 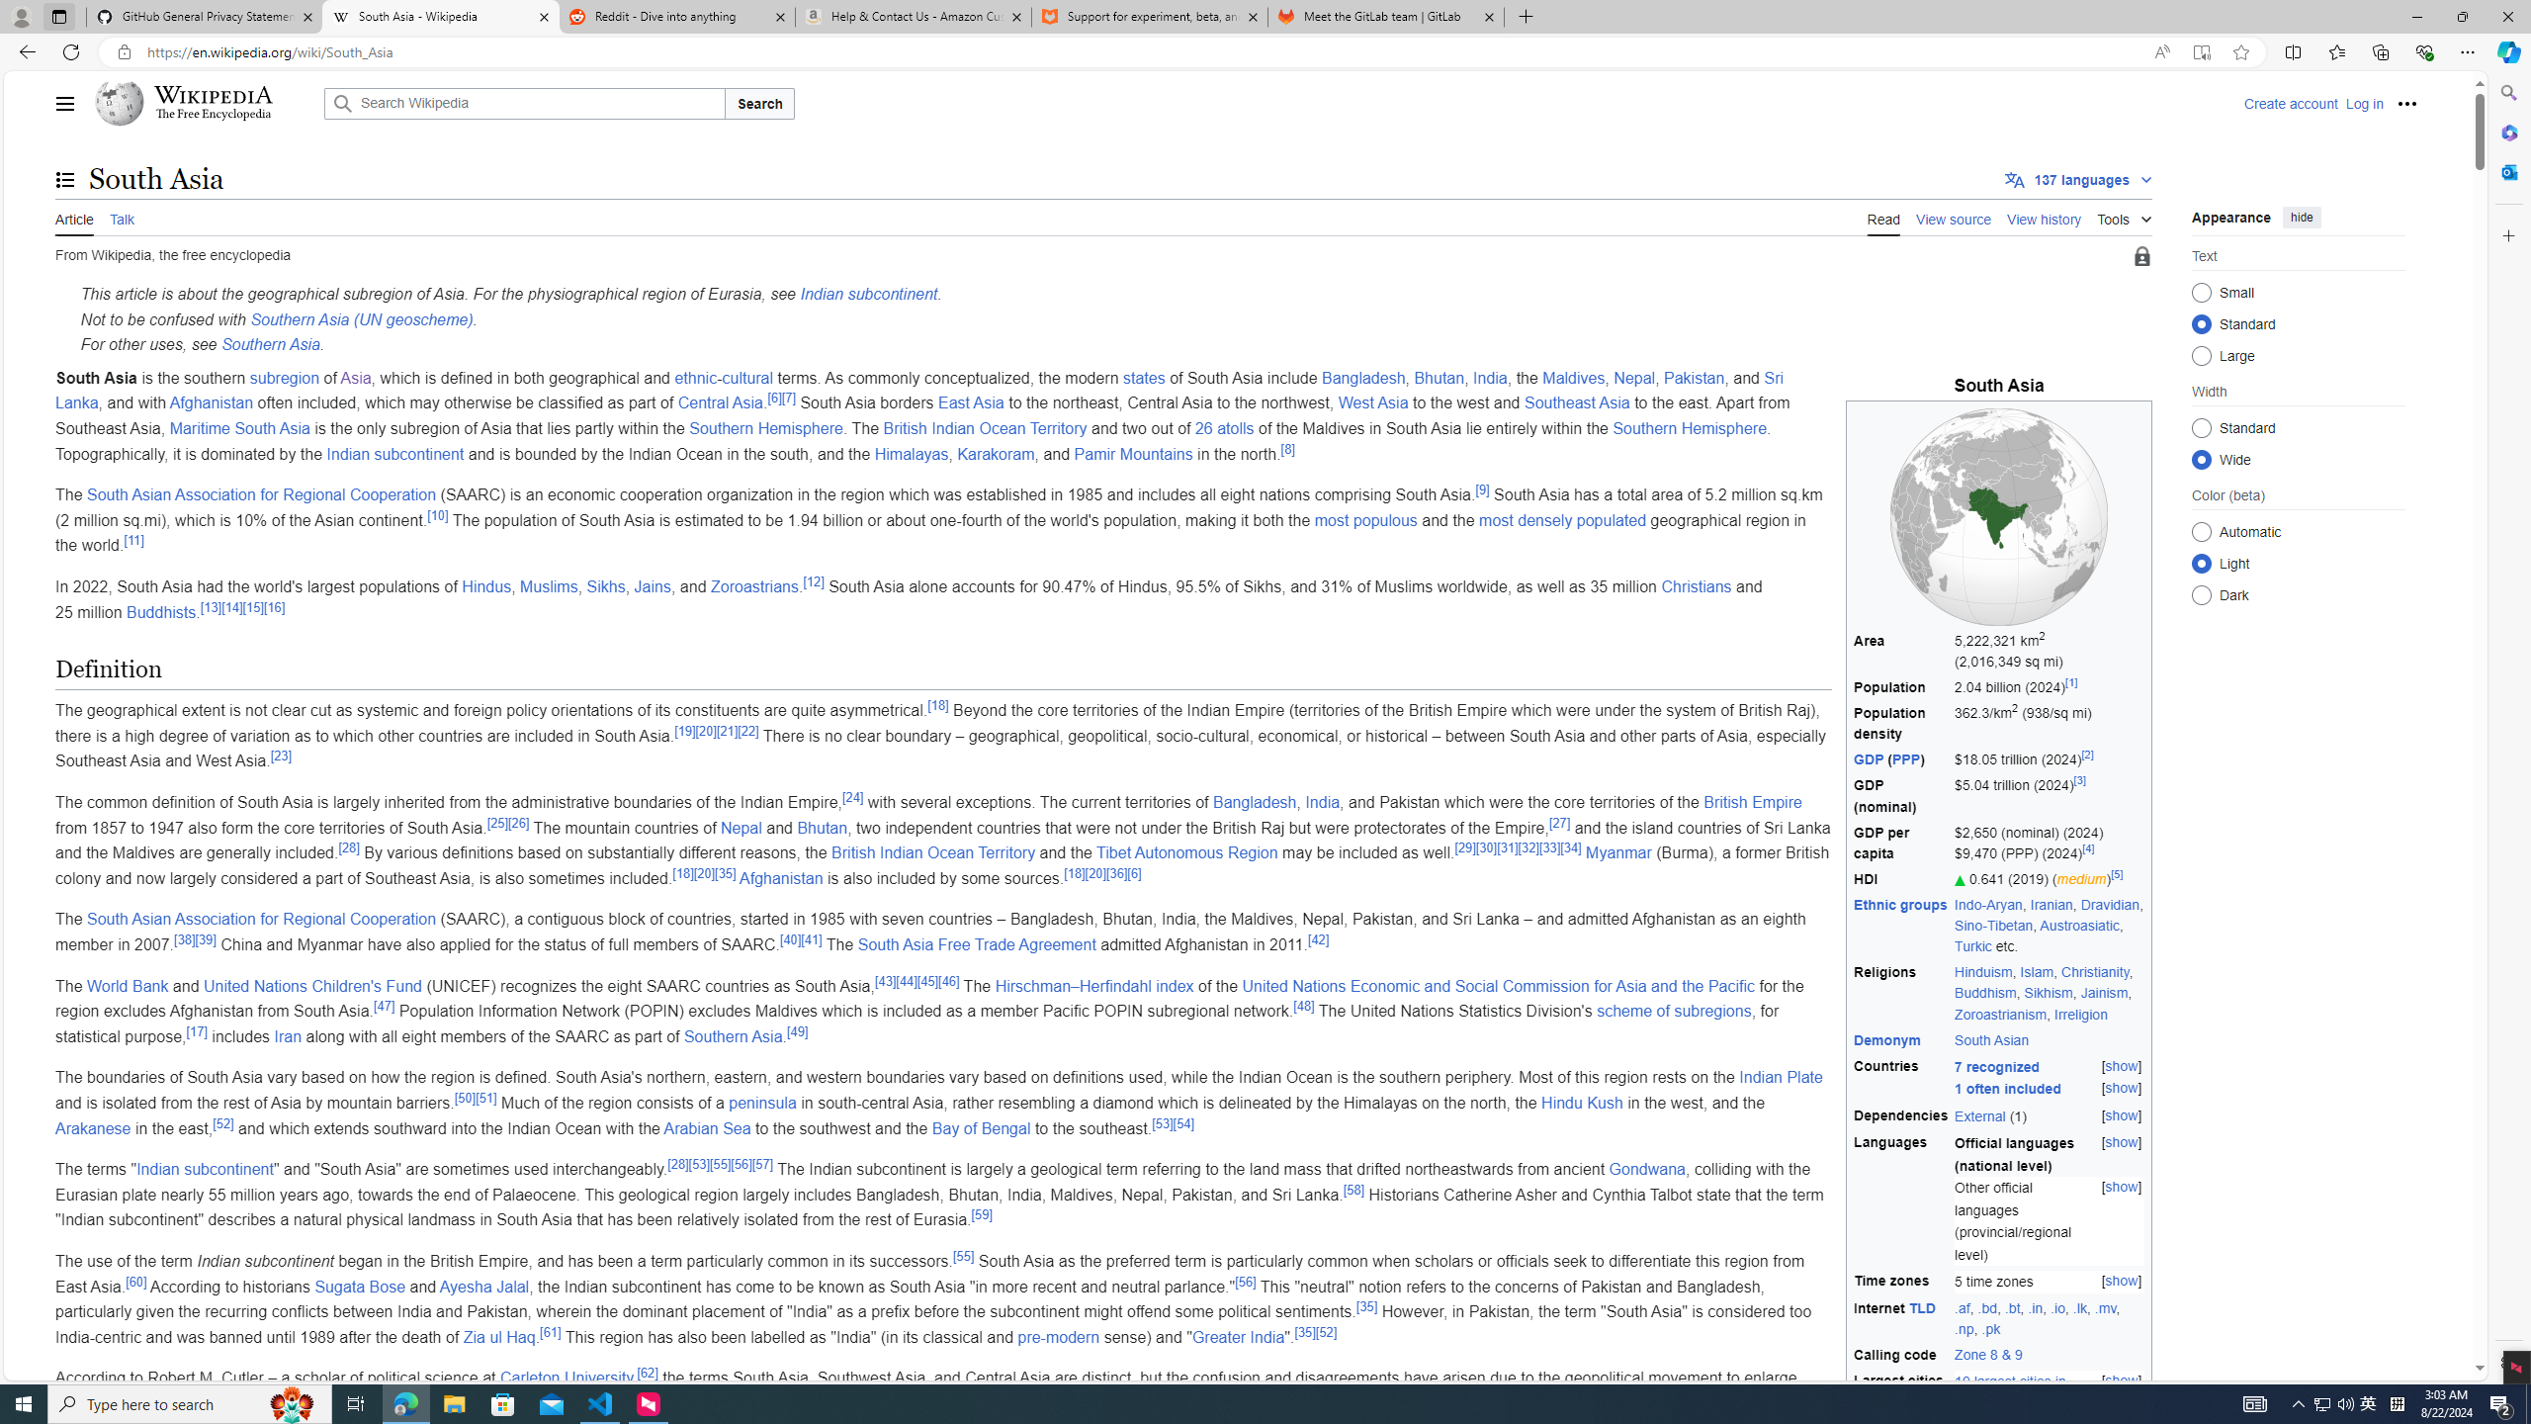 What do you see at coordinates (2117, 874) in the screenshot?
I see `[5]` at bounding box center [2117, 874].